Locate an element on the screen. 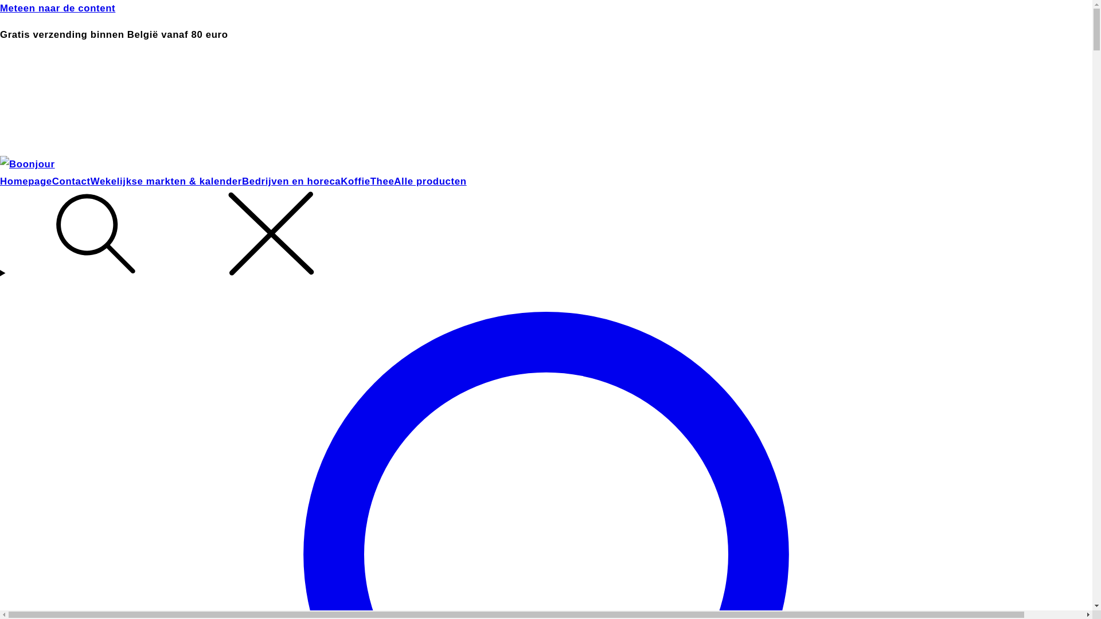 This screenshot has width=1101, height=619. Meteen naar de content is located at coordinates (546, 9).